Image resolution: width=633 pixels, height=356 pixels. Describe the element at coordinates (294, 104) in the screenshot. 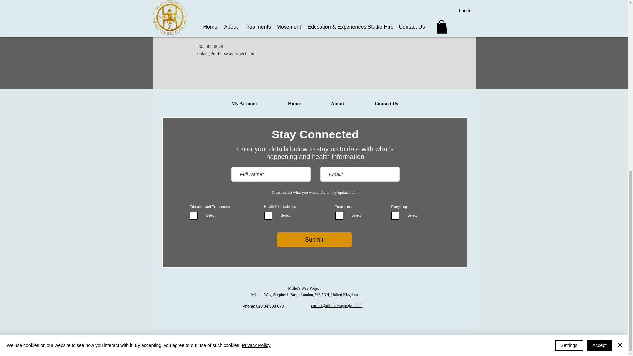

I see `Home` at that location.